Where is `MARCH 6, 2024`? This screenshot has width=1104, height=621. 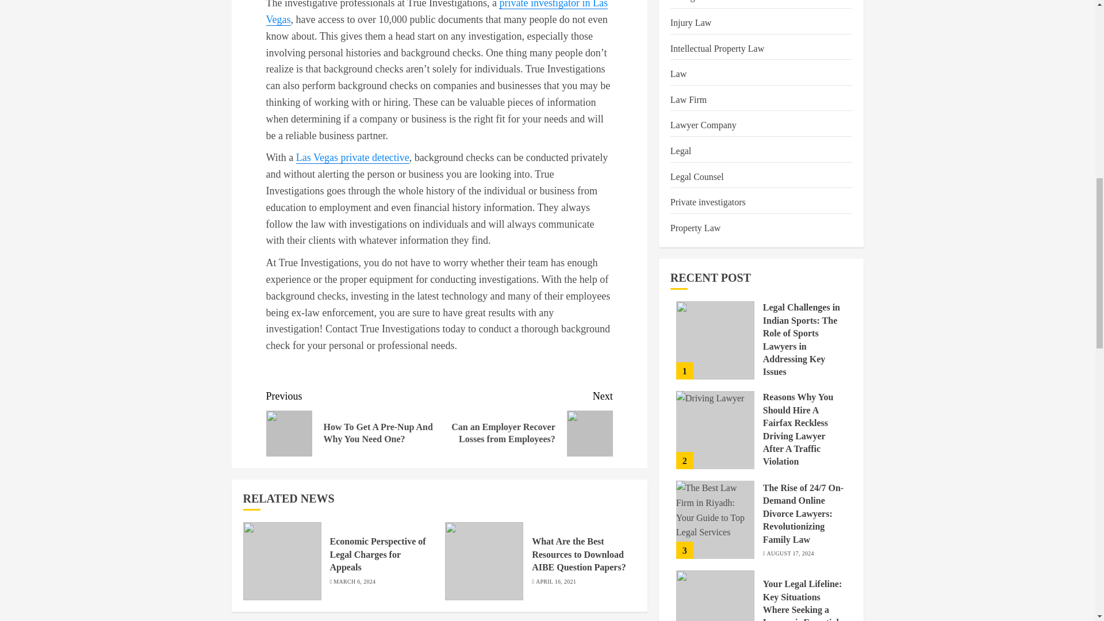 MARCH 6, 2024 is located at coordinates (354, 582).